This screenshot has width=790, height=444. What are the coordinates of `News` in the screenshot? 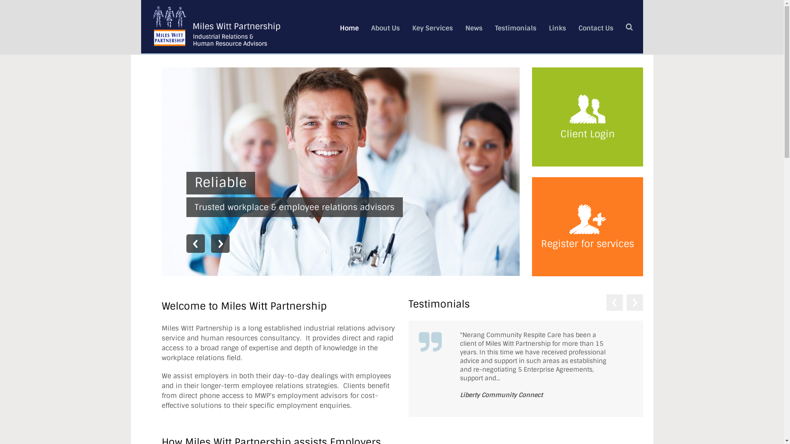 It's located at (474, 28).